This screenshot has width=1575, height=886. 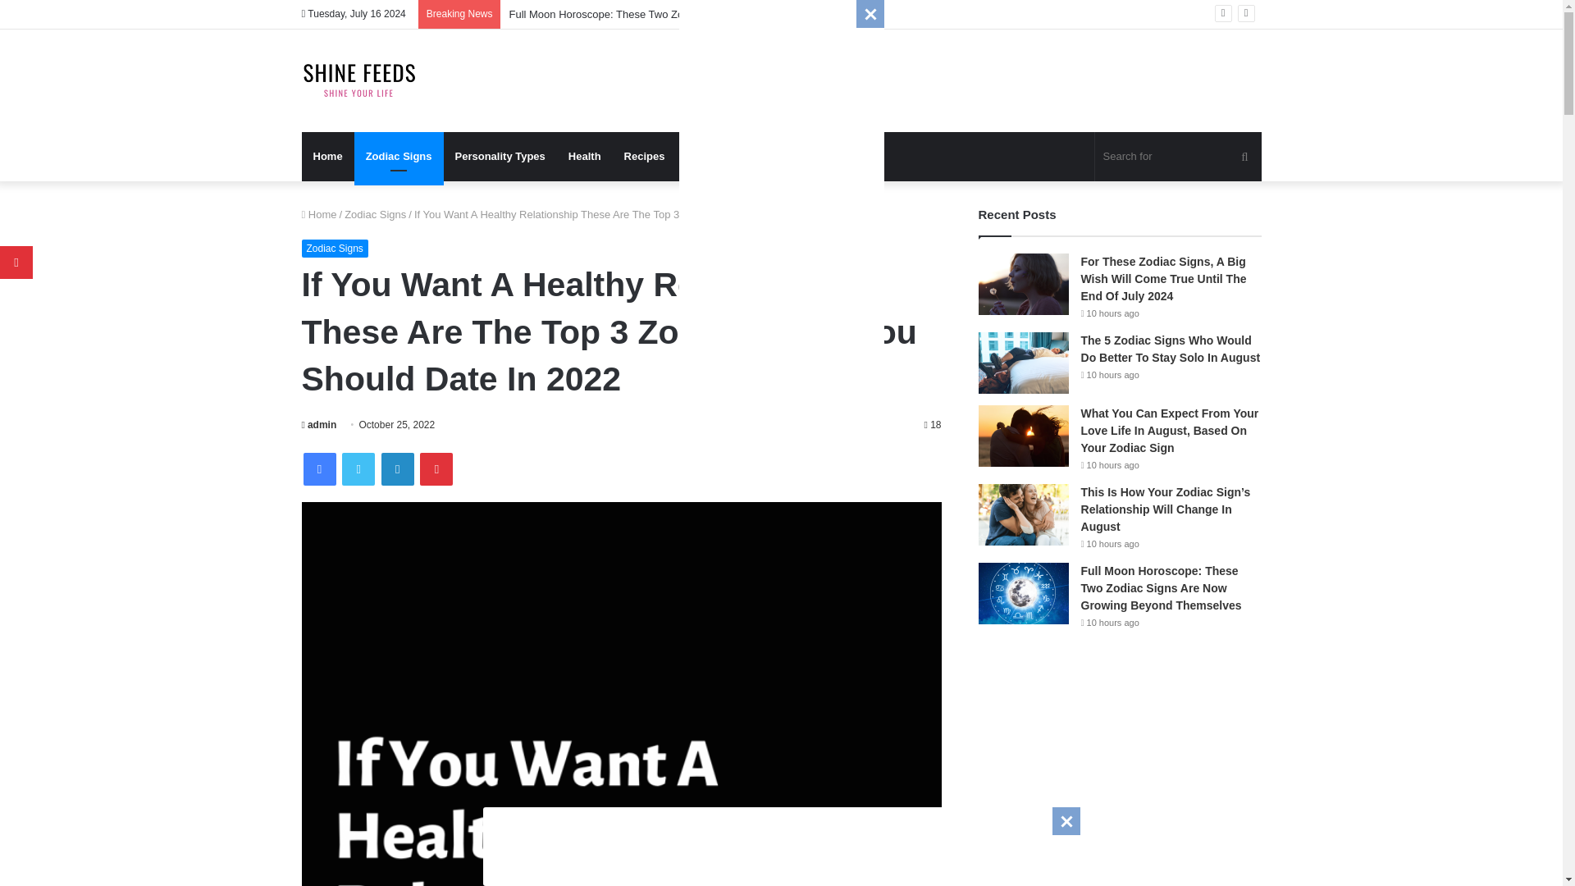 I want to click on Facebook, so click(x=320, y=468).